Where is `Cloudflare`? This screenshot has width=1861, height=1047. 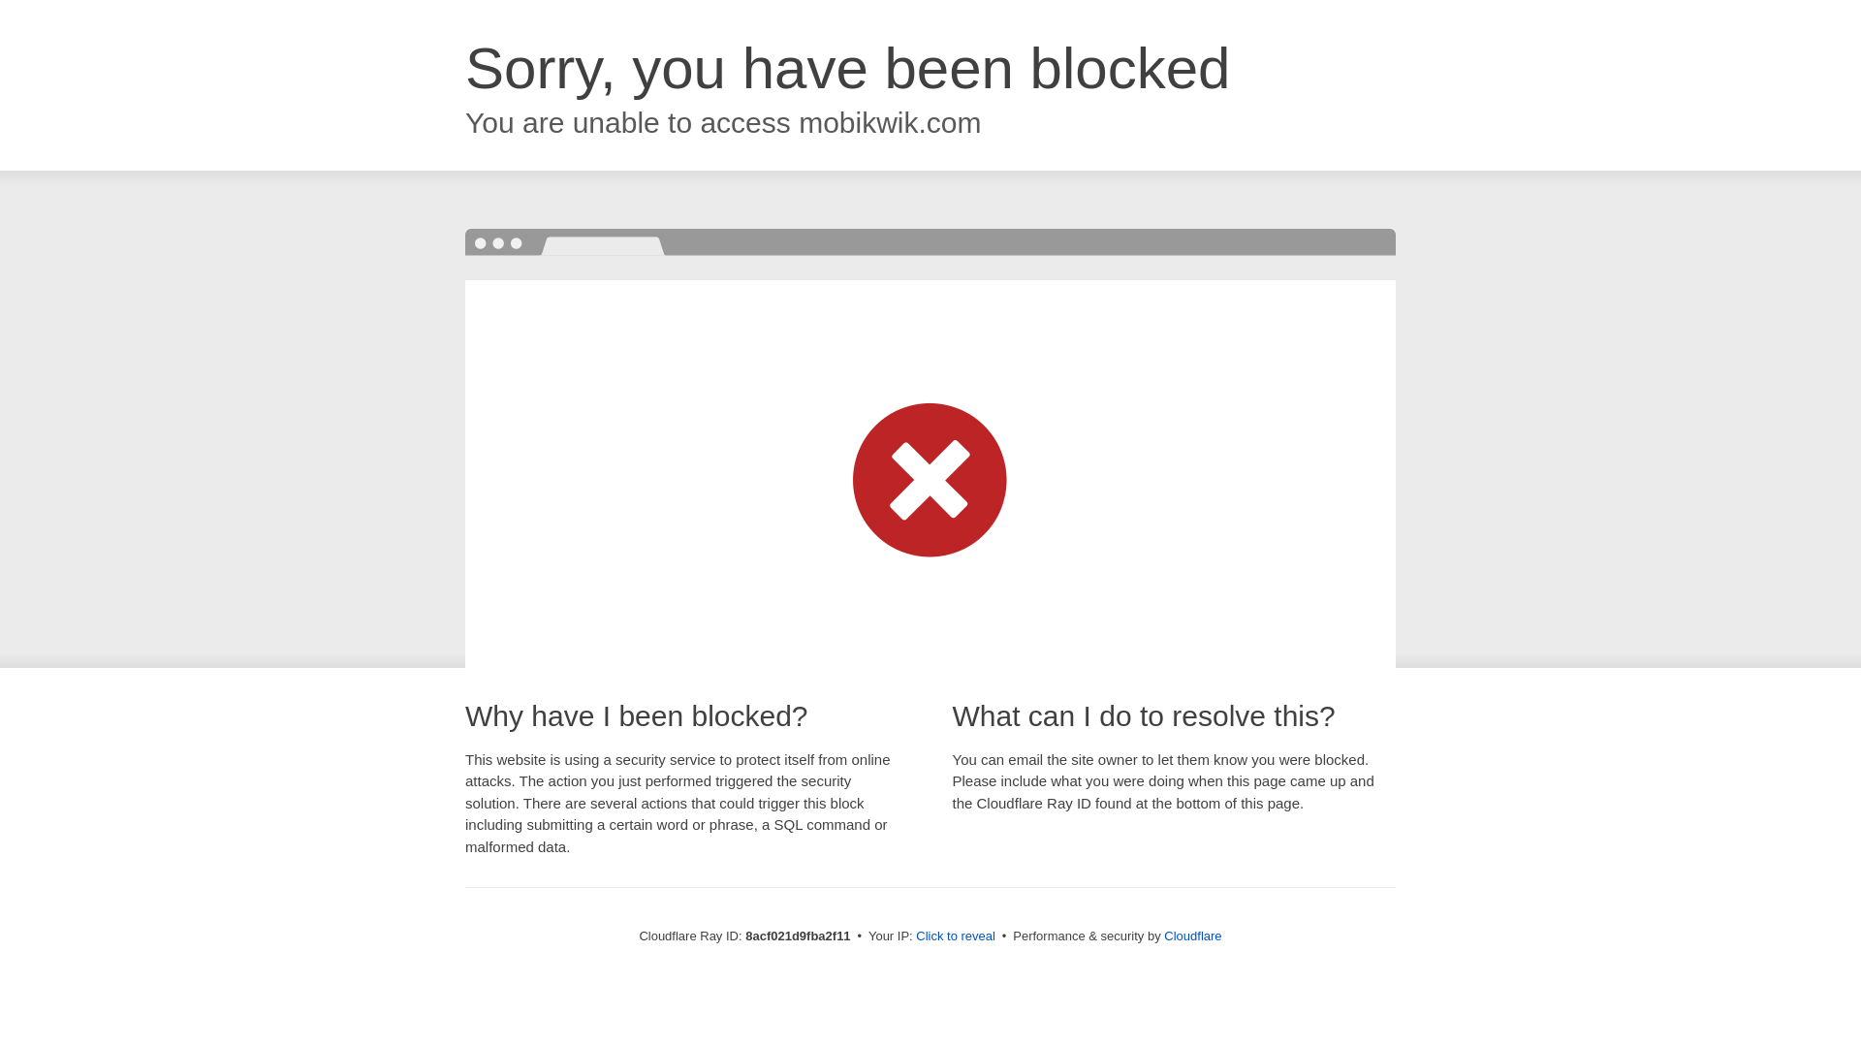
Cloudflare is located at coordinates (1192, 936).